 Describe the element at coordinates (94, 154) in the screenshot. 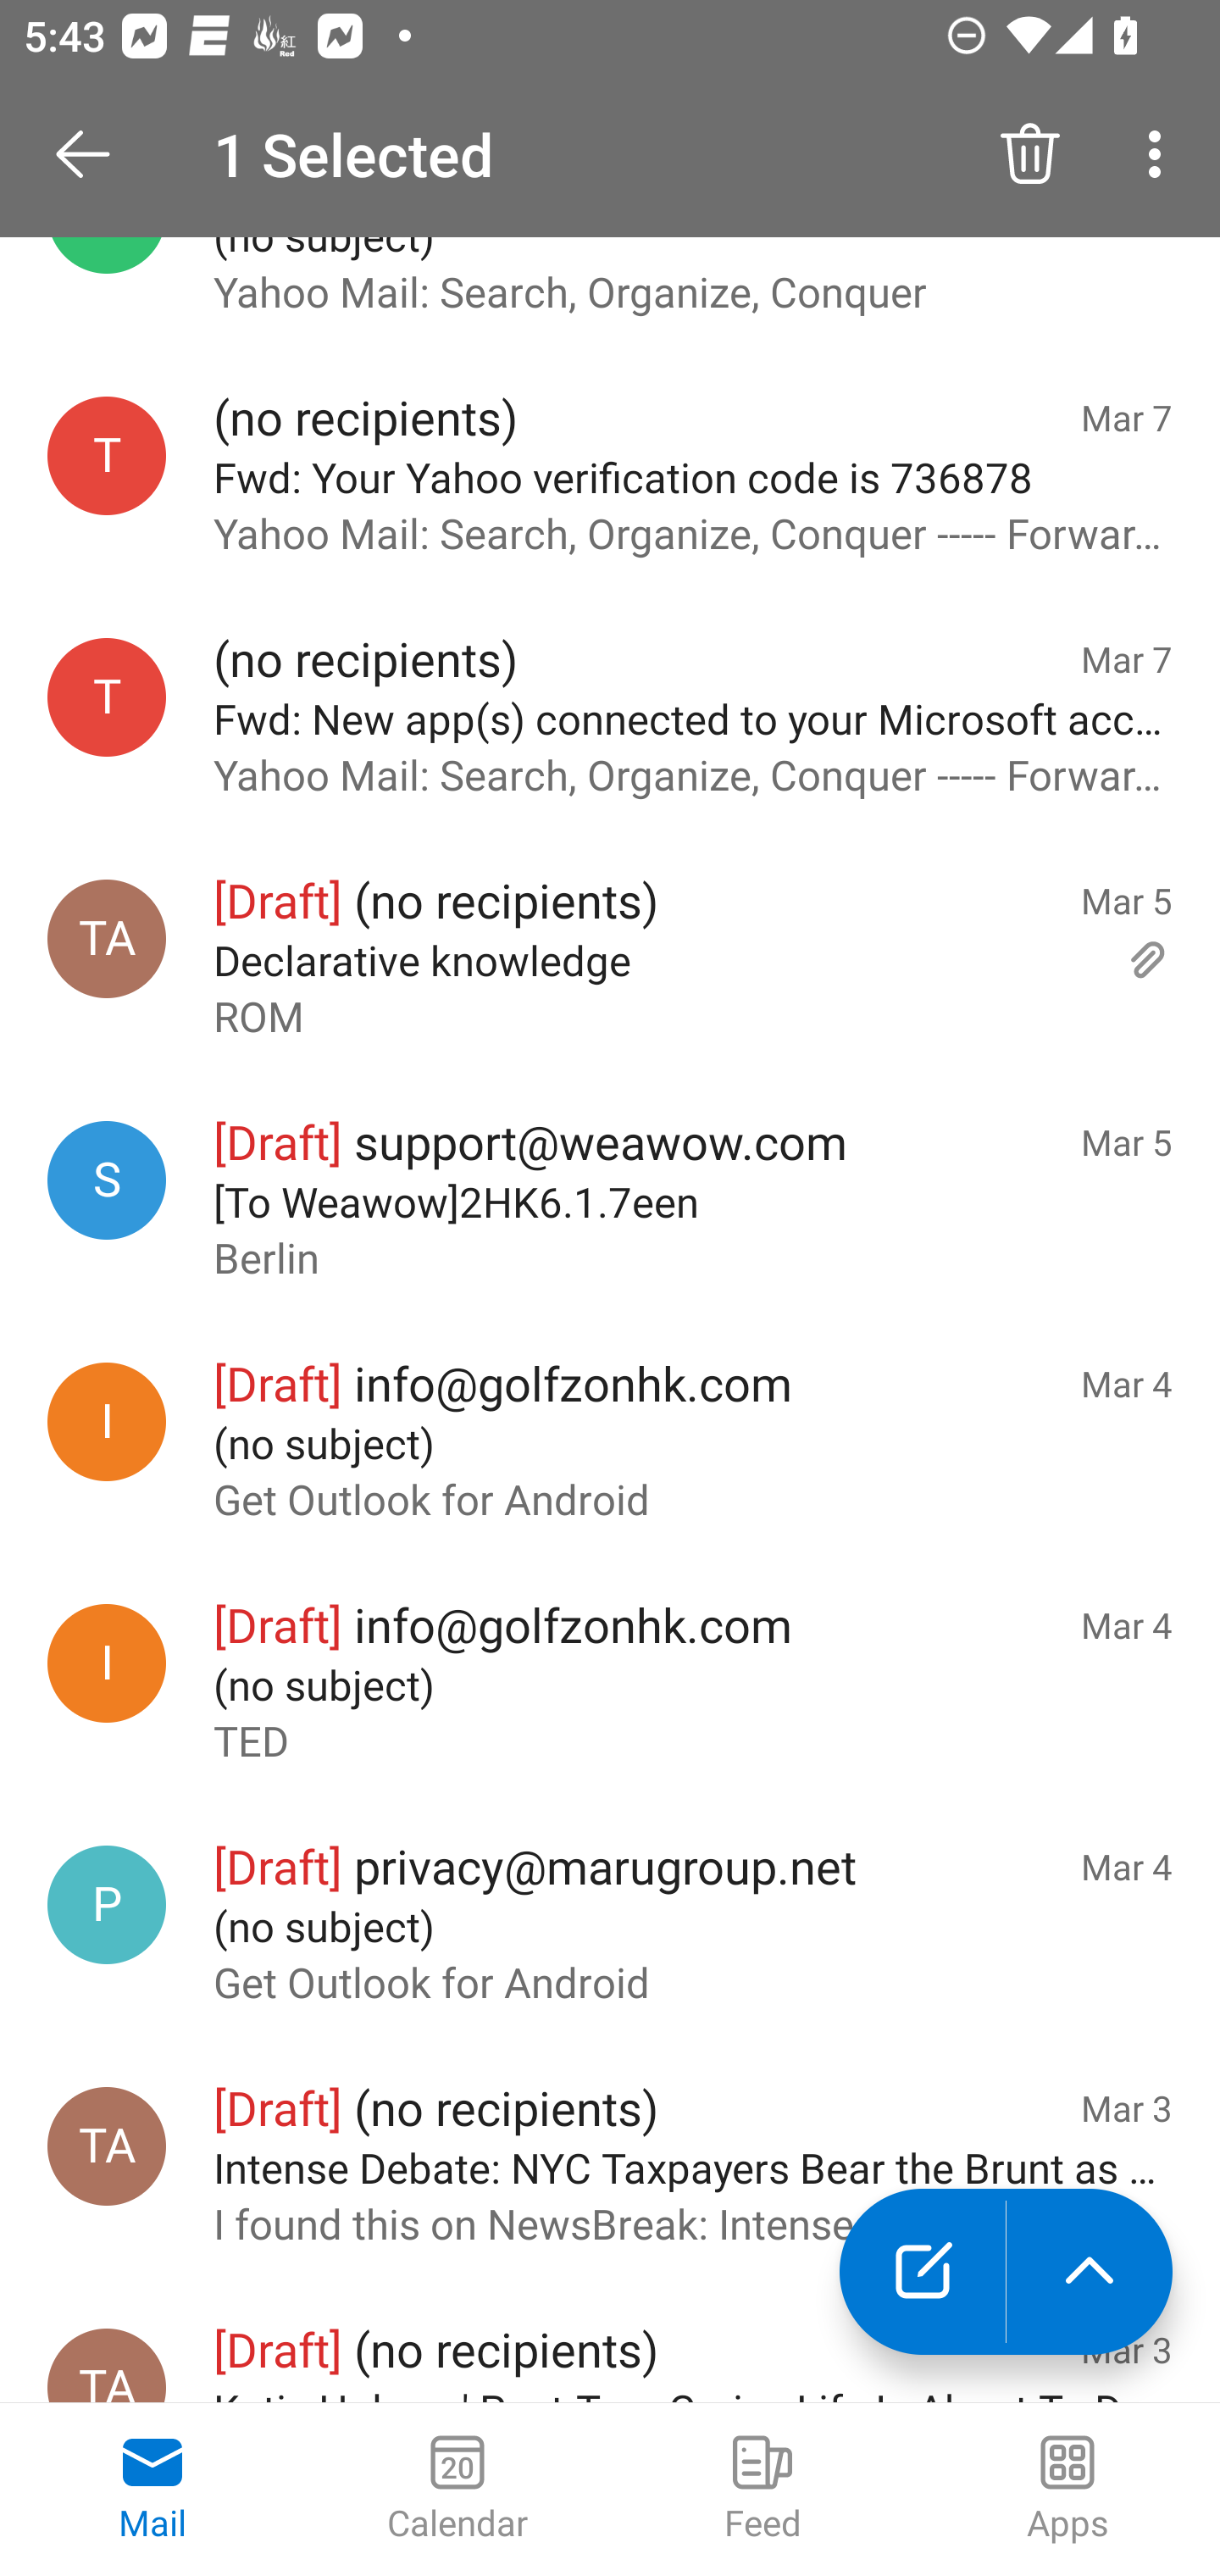

I see `Open Navigation Drawer` at that location.